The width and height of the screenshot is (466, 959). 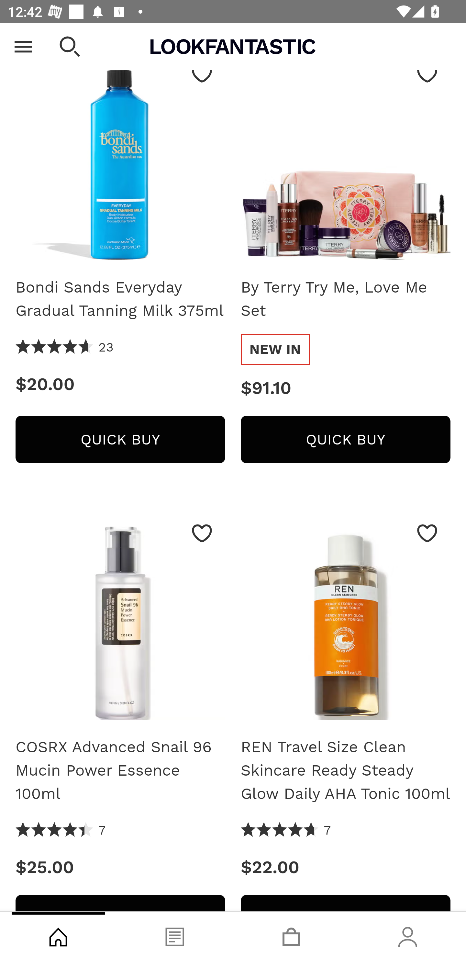 I want to click on Price: $22.00, so click(x=346, y=868).